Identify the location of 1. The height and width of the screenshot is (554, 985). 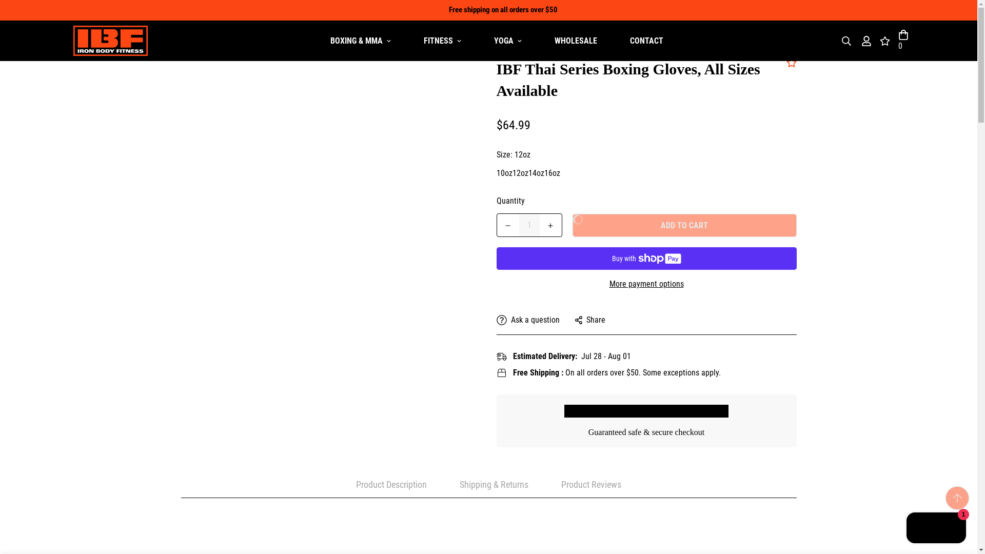
(529, 225).